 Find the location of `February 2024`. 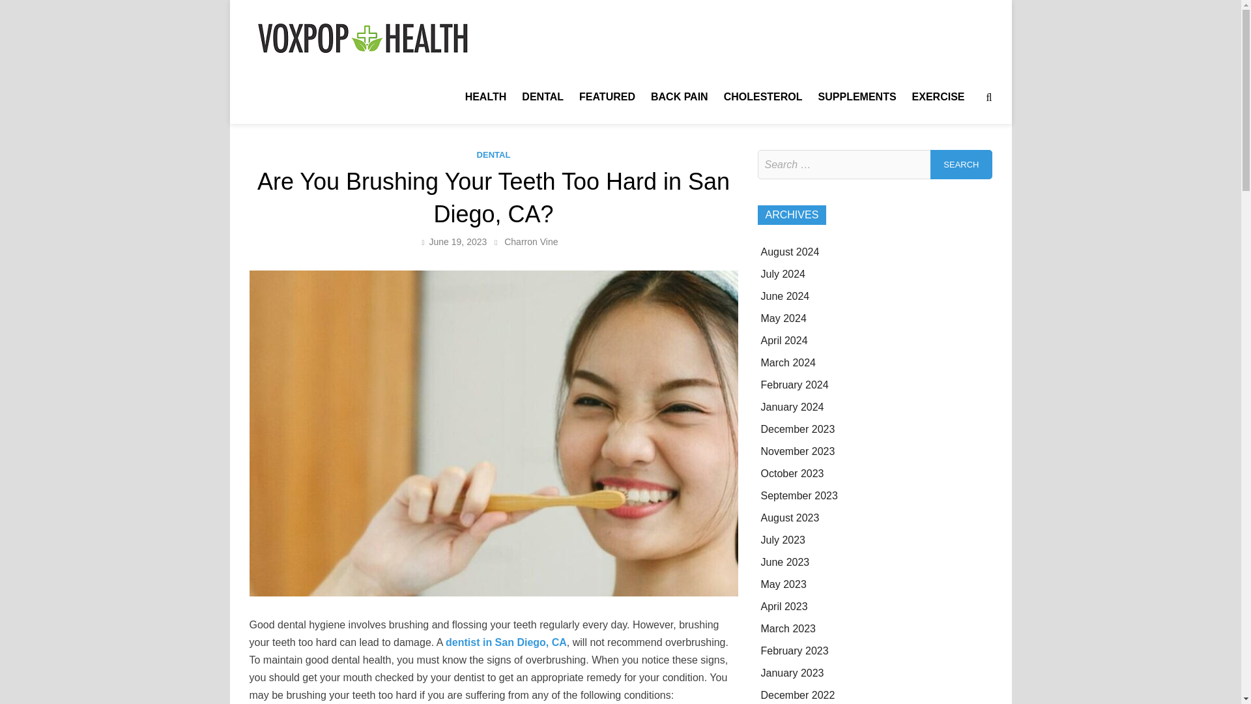

February 2024 is located at coordinates (794, 385).